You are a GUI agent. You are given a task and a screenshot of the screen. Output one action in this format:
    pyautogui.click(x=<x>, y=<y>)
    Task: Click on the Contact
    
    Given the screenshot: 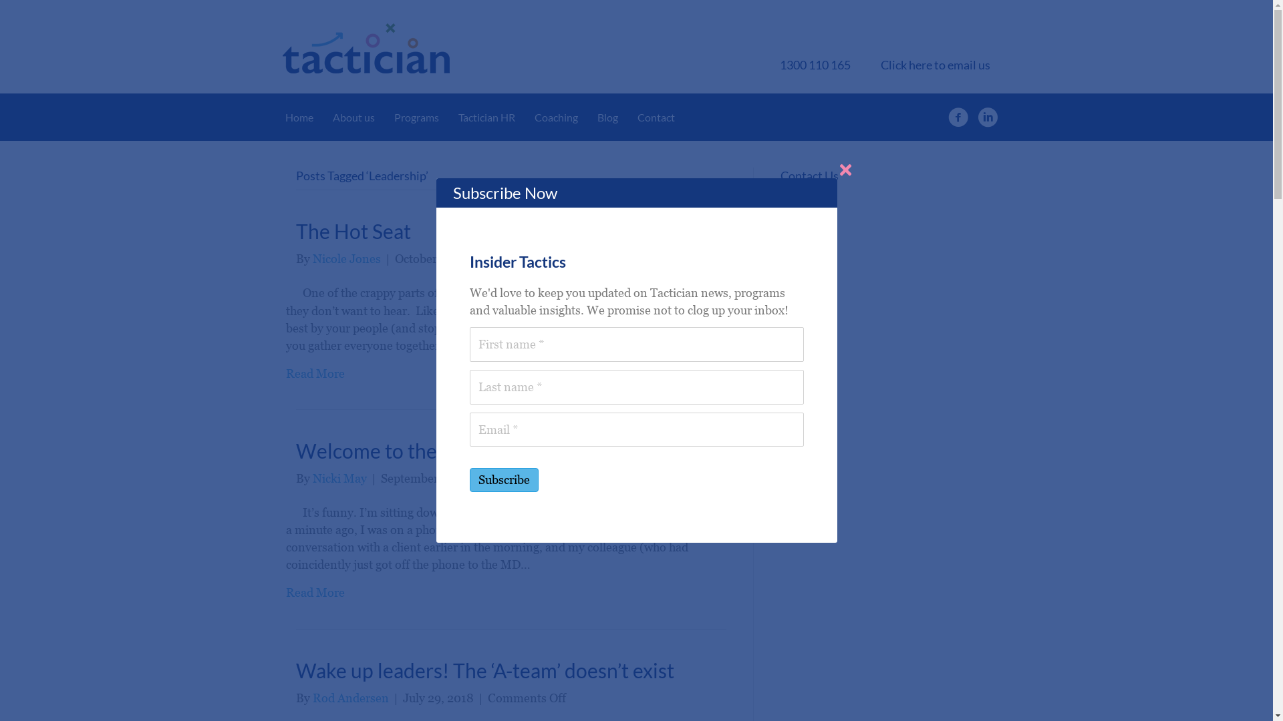 What is the action you would take?
    pyautogui.click(x=656, y=117)
    